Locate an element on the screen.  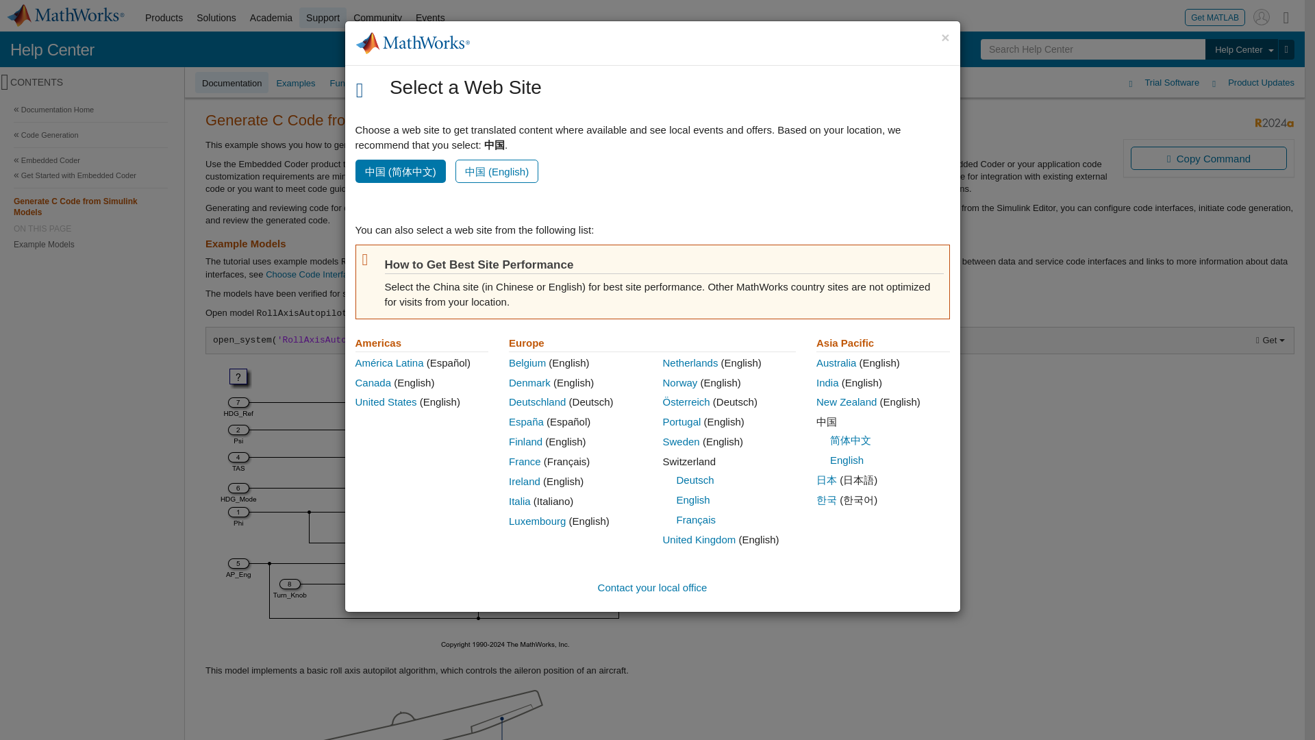
Academia is located at coordinates (271, 18).